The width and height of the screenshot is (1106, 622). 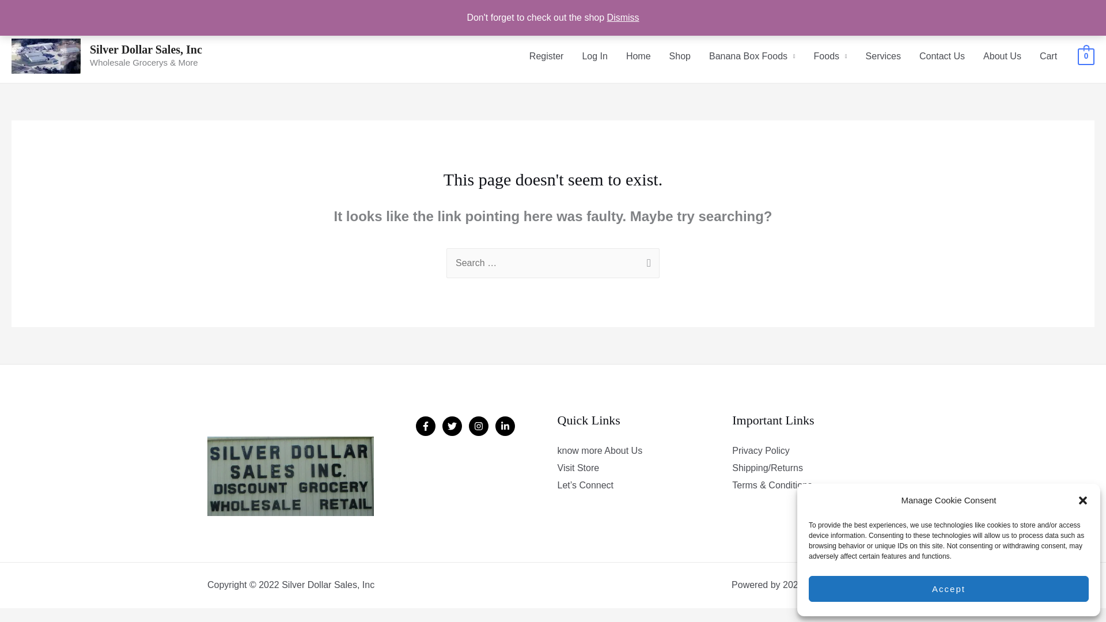 I want to click on Home, so click(x=638, y=55).